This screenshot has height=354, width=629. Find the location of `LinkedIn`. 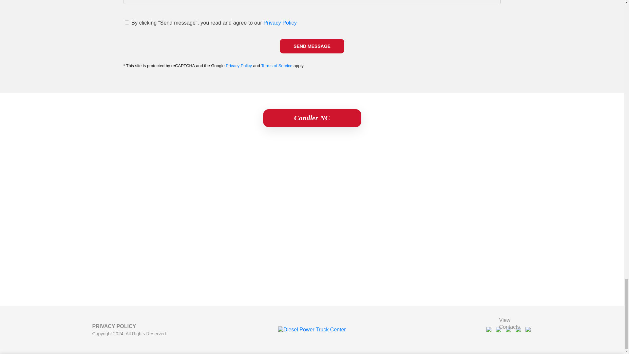

LinkedIn is located at coordinates (509, 330).